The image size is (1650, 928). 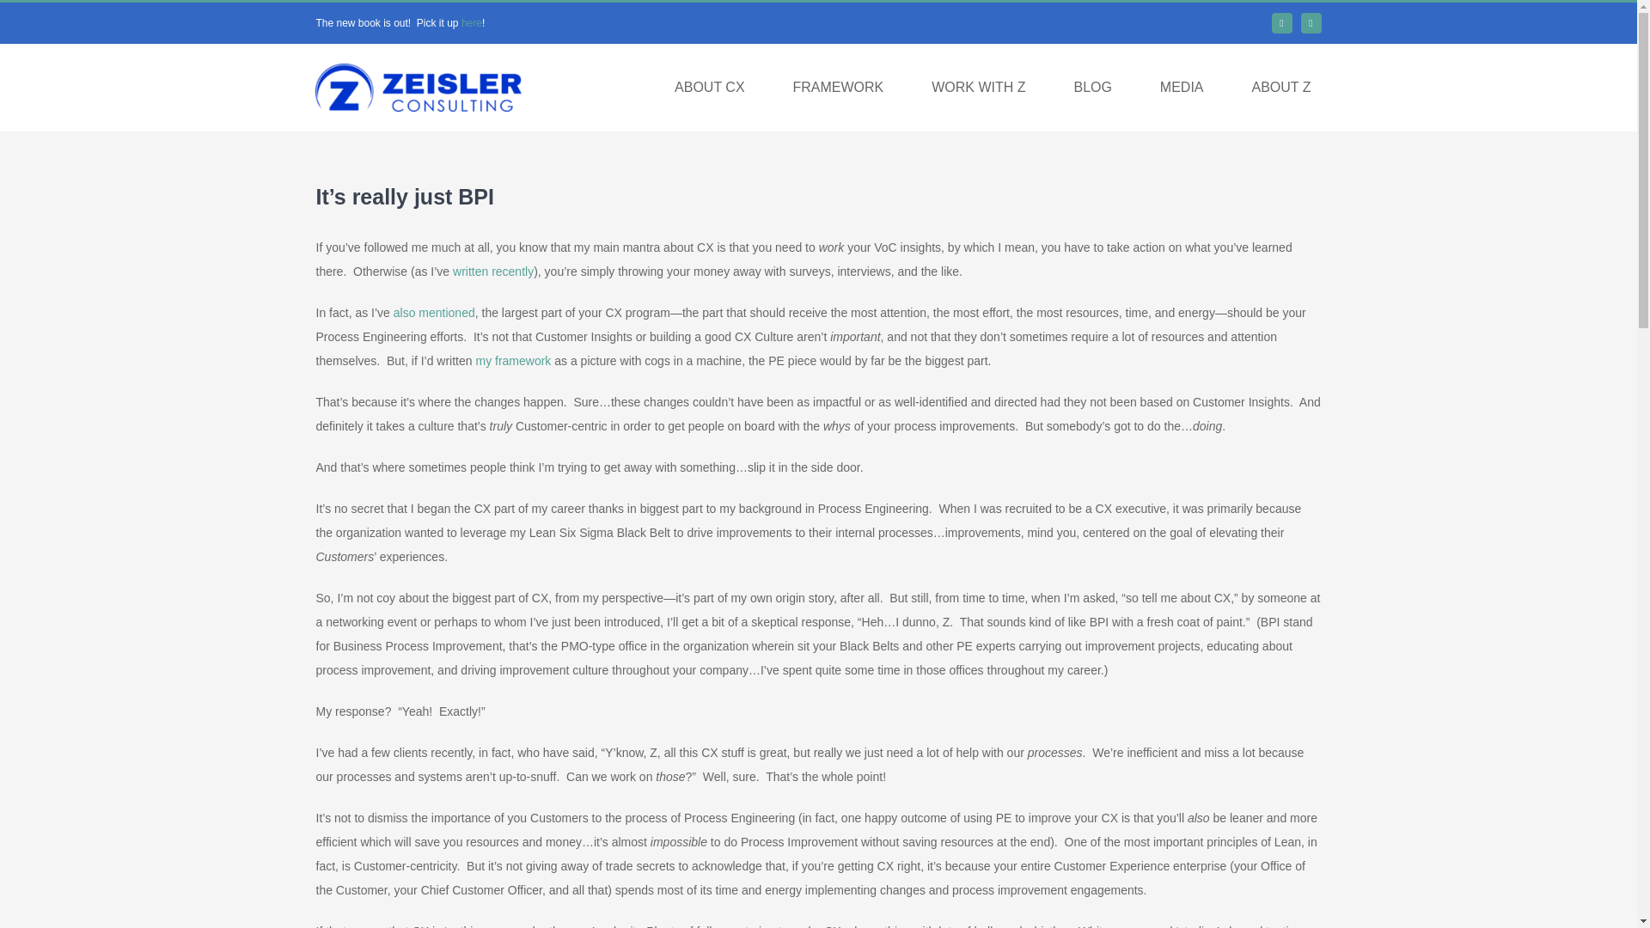 What do you see at coordinates (710, 88) in the screenshot?
I see `ABOUT CX` at bounding box center [710, 88].